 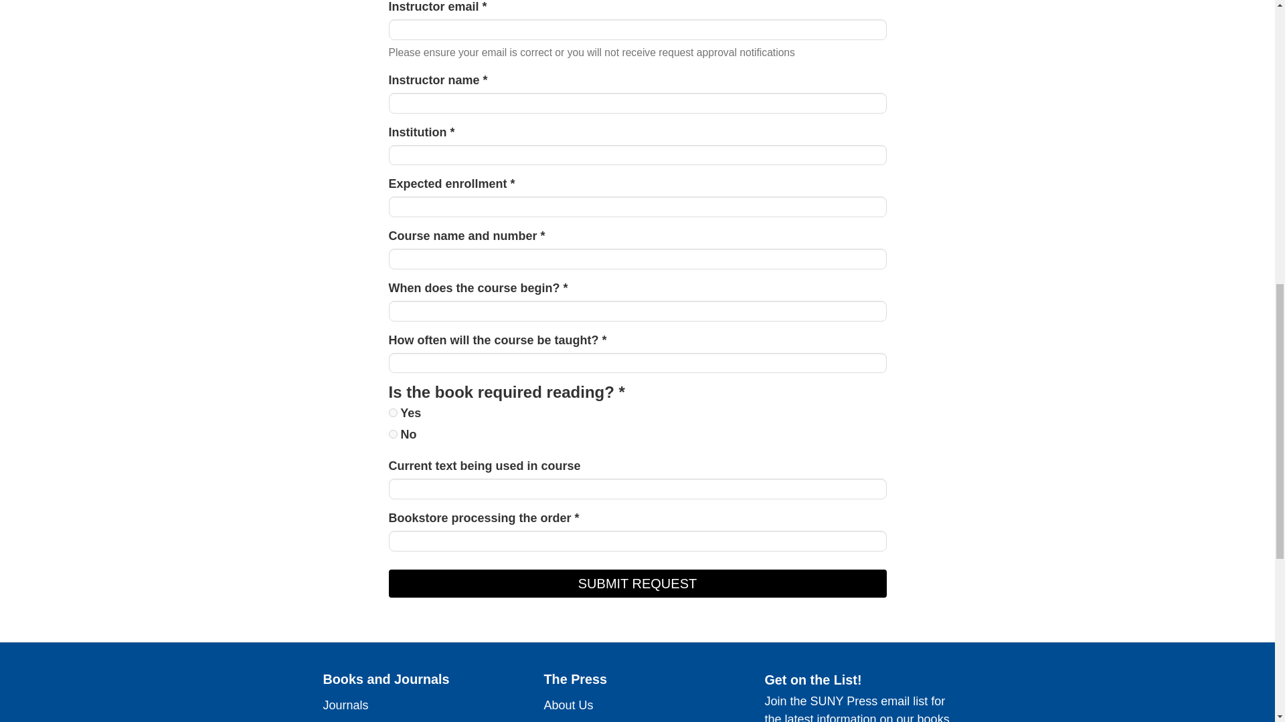 What do you see at coordinates (392, 433) in the screenshot?
I see `no` at bounding box center [392, 433].